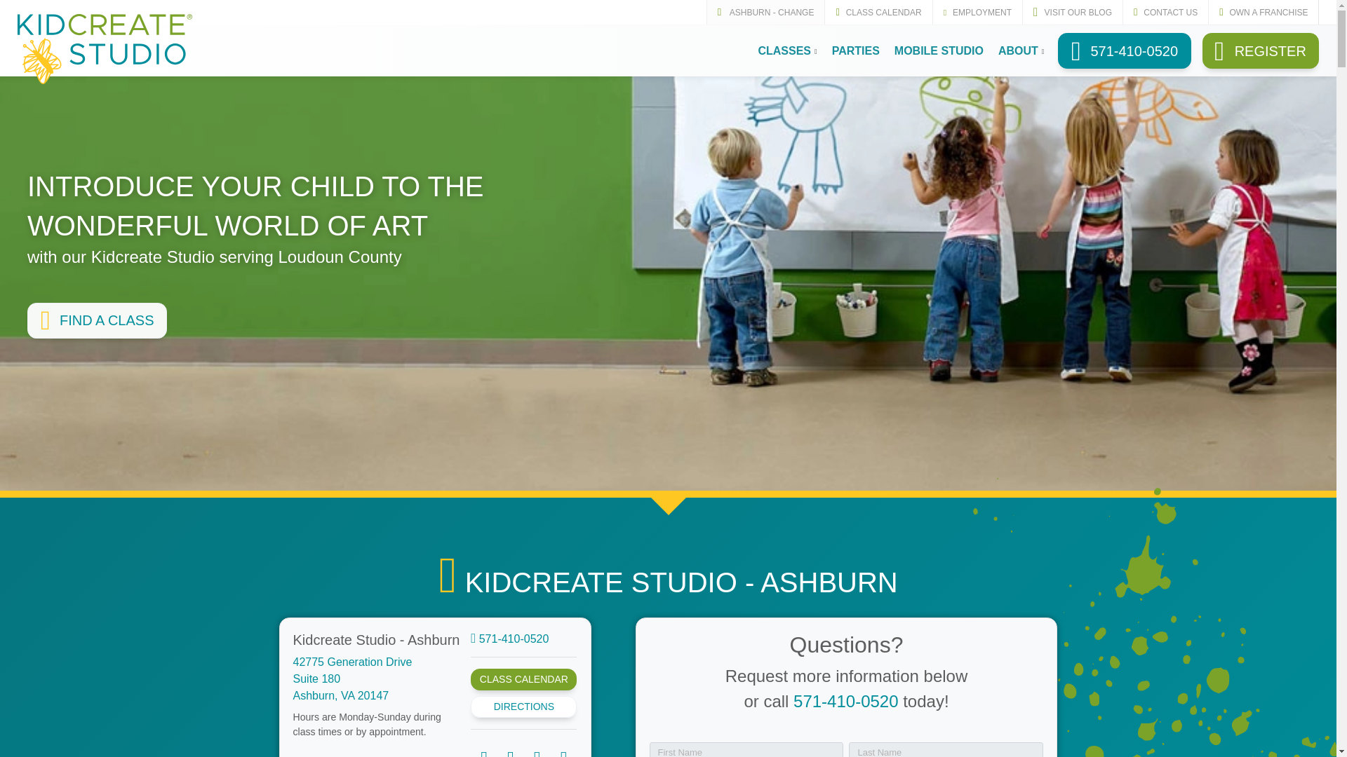  Describe the element at coordinates (1072, 12) in the screenshot. I see `VISIT OUR BLOG` at that location.